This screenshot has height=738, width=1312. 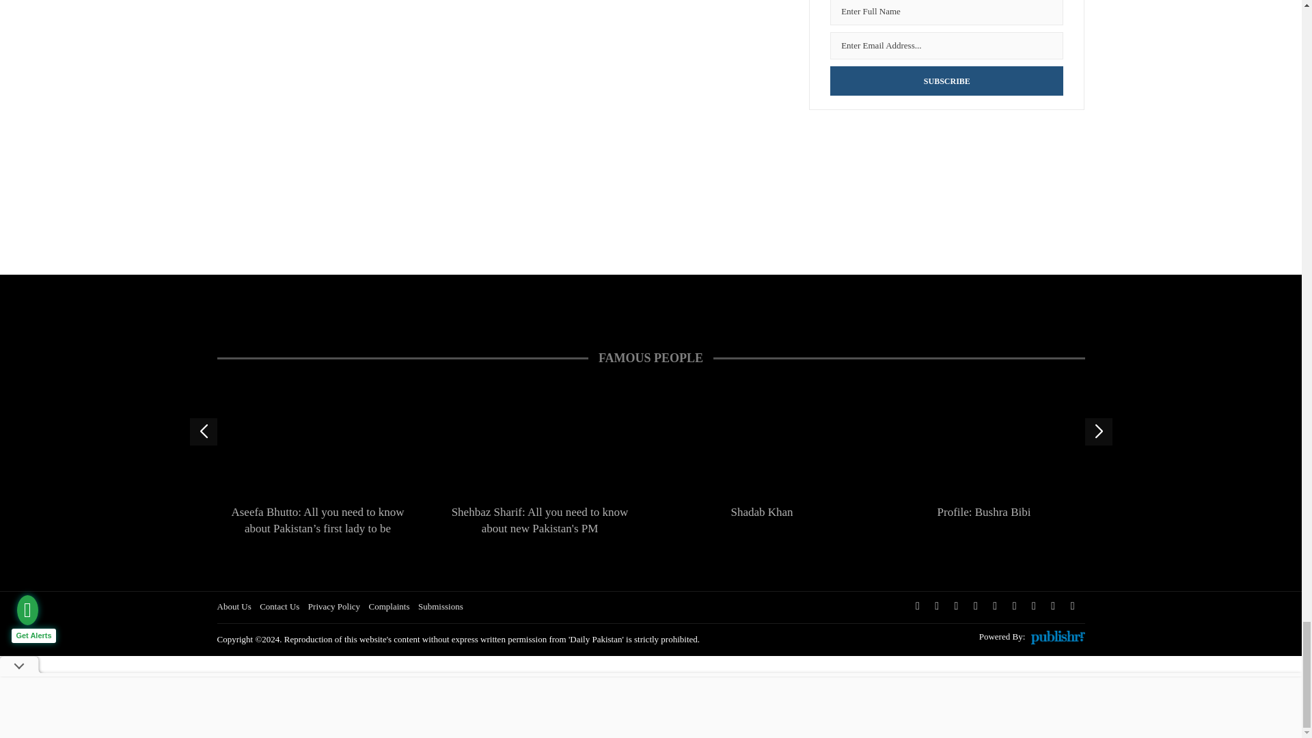 I want to click on Subscribe, so click(x=946, y=81).